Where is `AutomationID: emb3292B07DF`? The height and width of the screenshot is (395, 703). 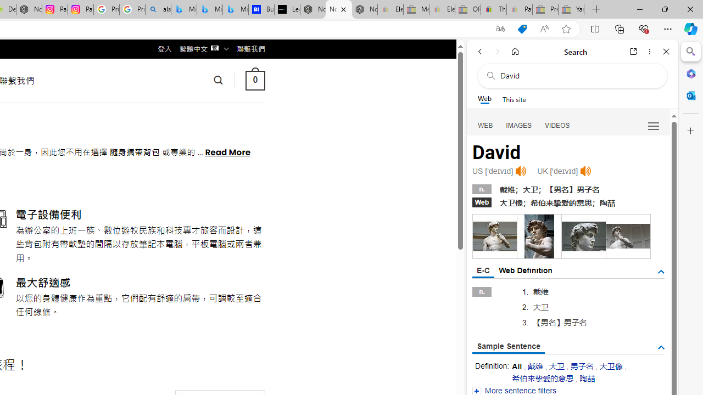 AutomationID: emb3292B07DF is located at coordinates (628, 236).